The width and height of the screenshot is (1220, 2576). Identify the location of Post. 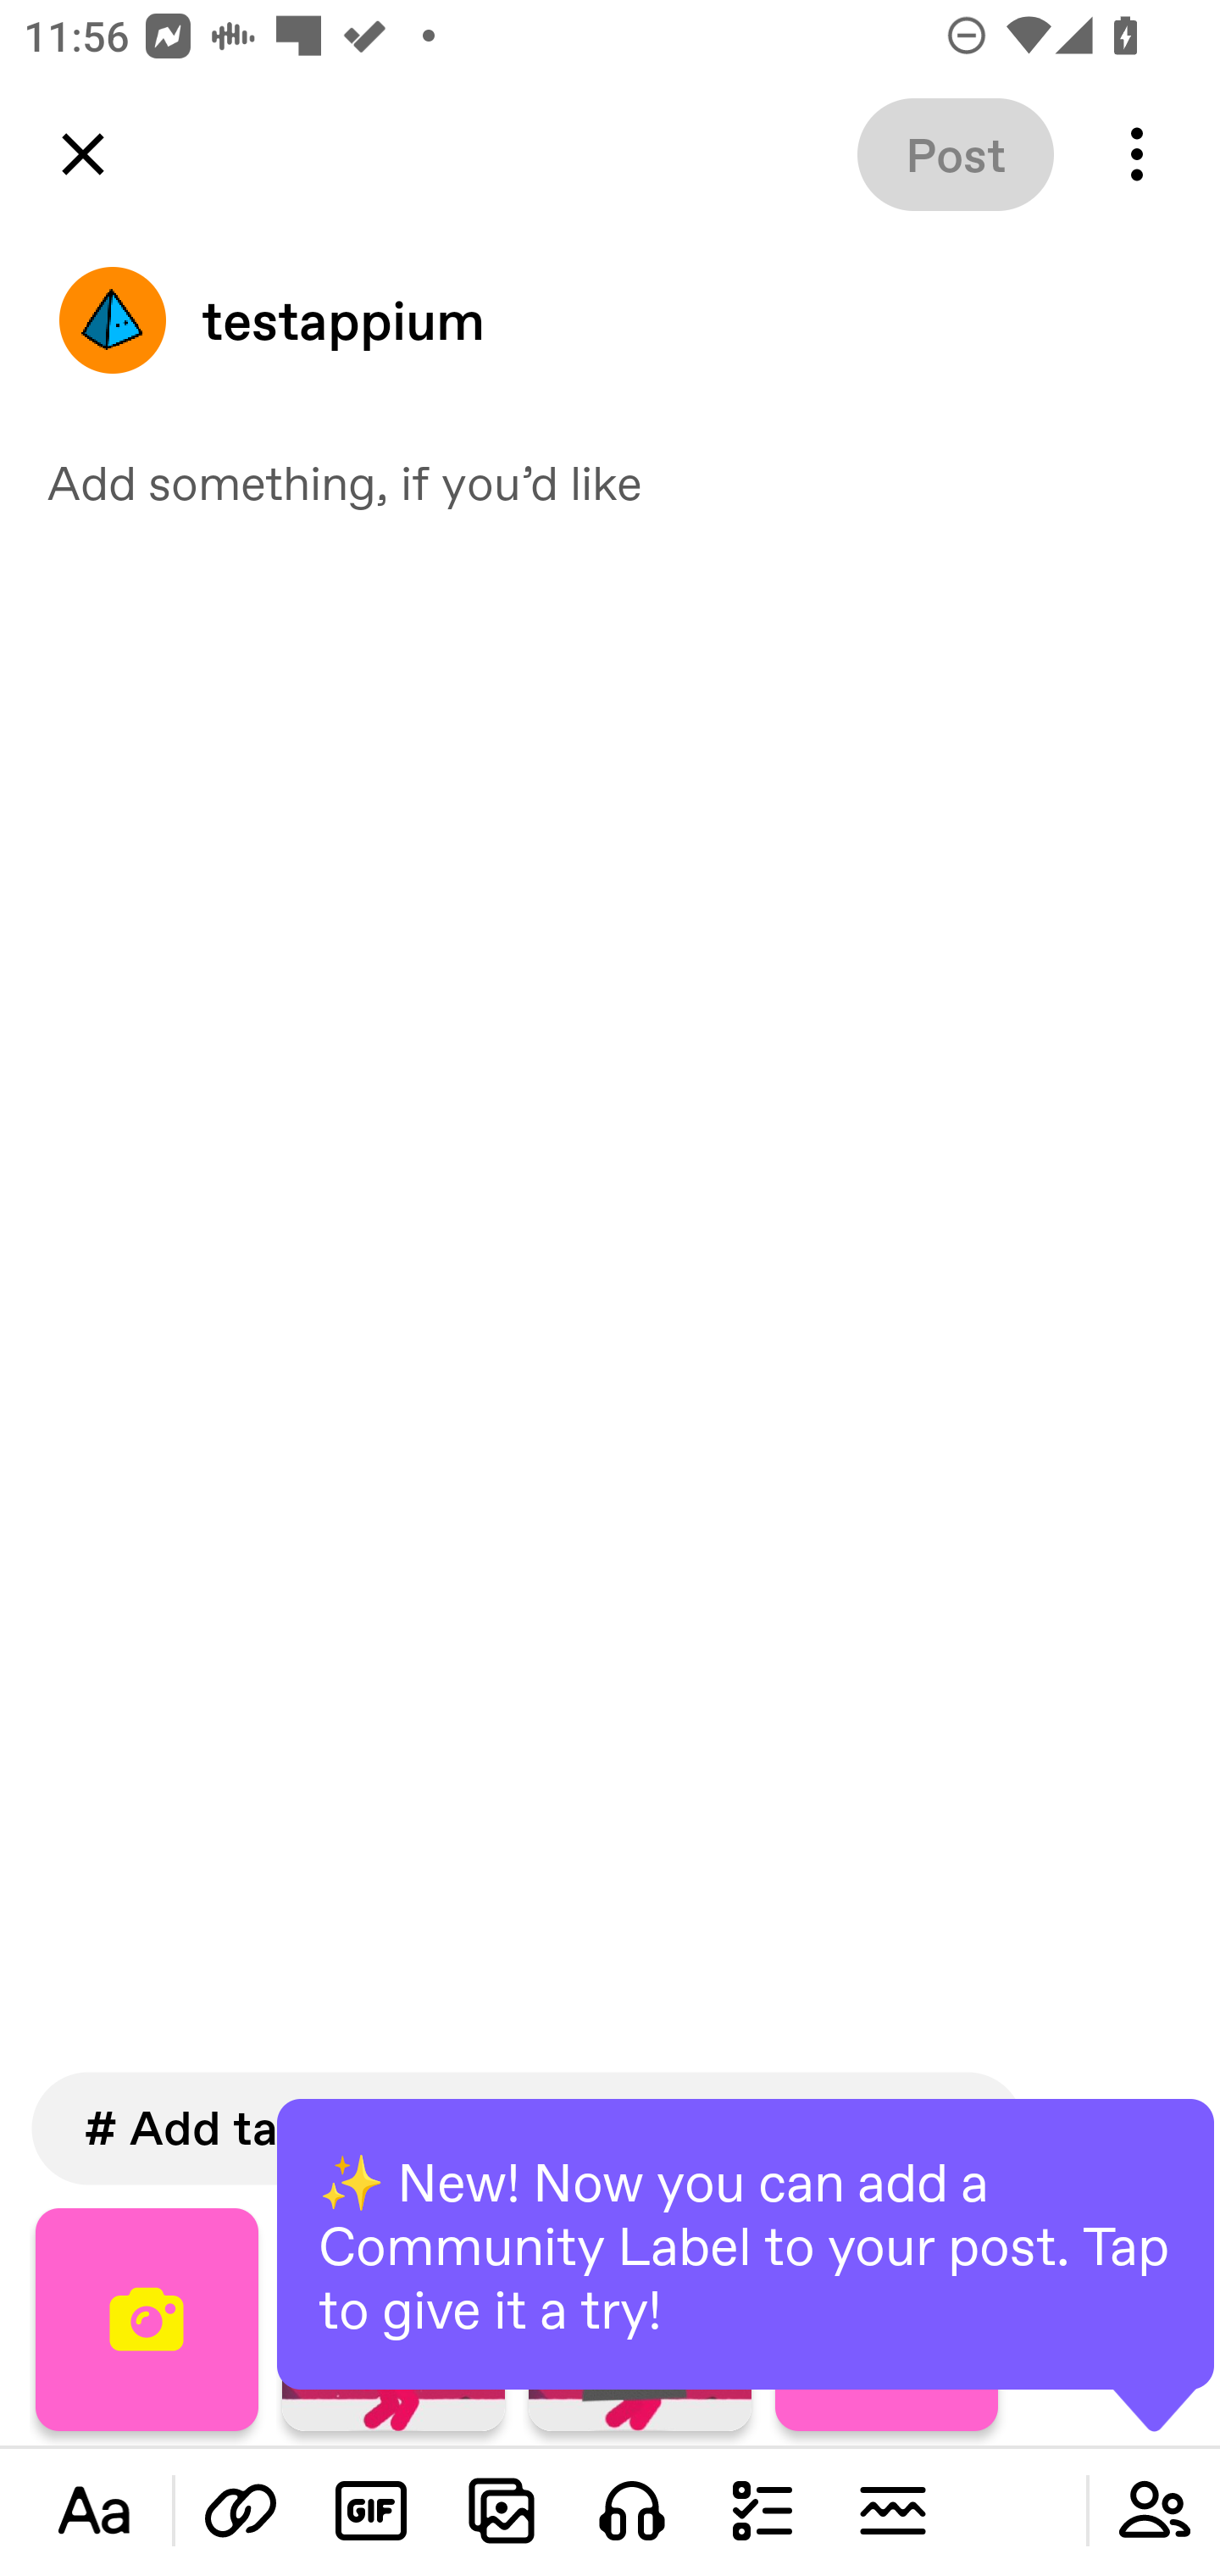
(956, 154).